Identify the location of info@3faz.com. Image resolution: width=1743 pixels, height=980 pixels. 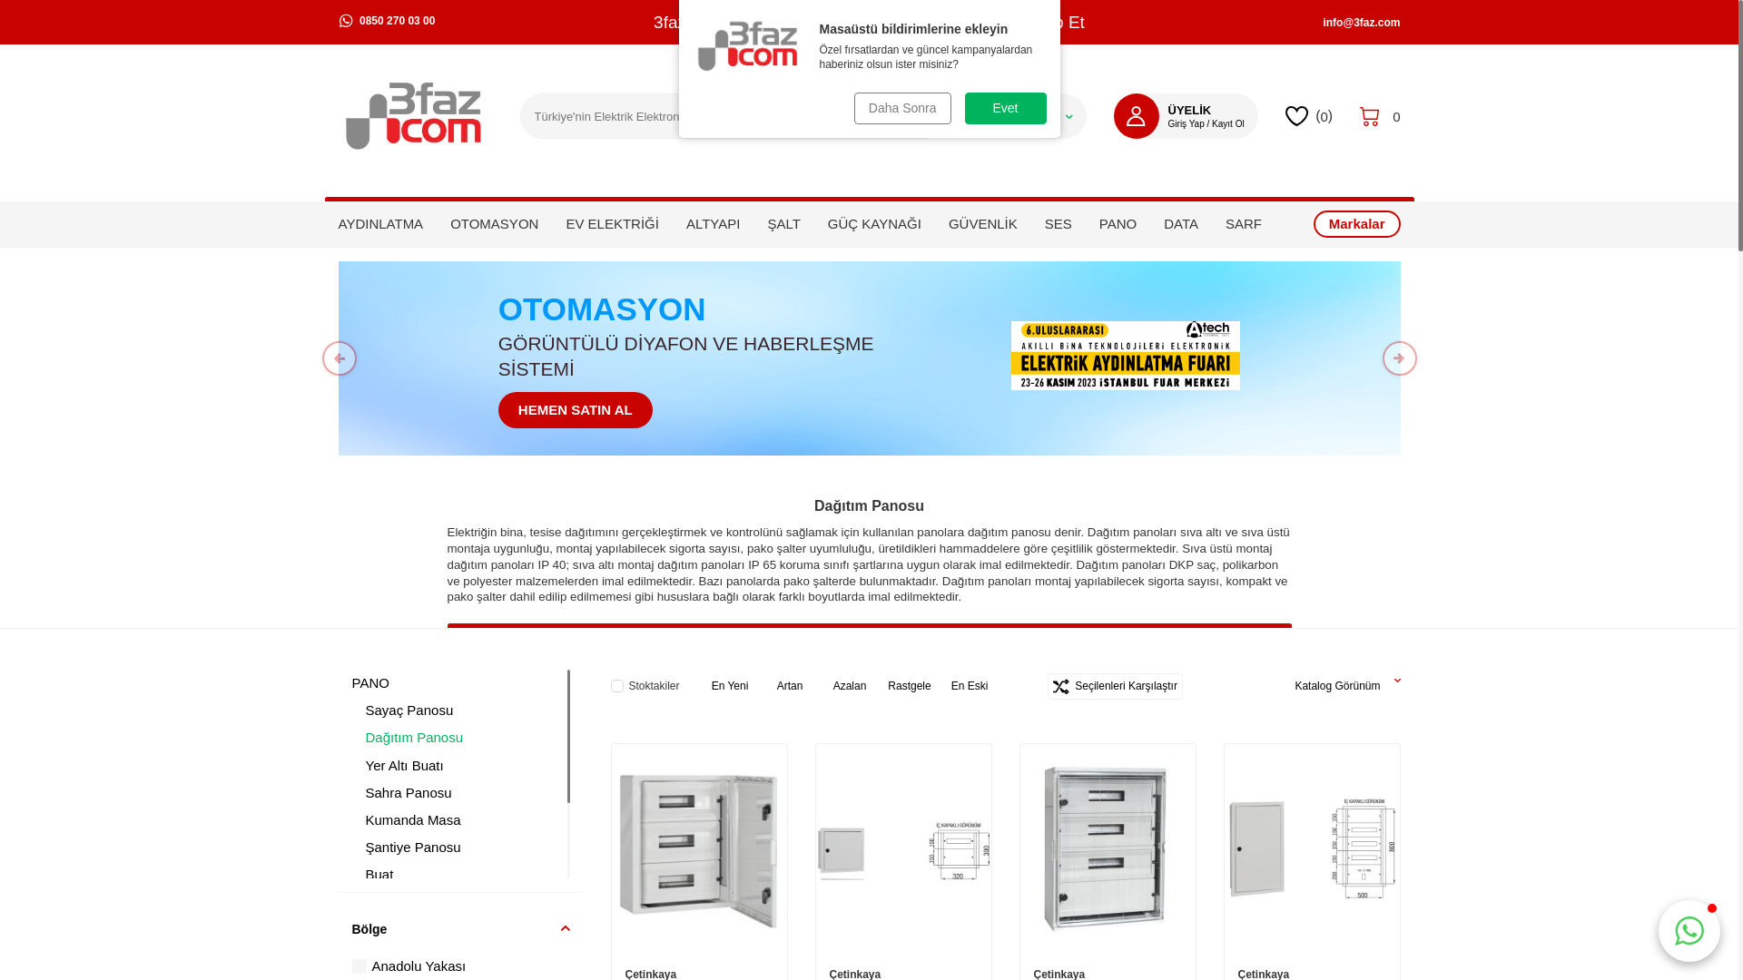
(1362, 22).